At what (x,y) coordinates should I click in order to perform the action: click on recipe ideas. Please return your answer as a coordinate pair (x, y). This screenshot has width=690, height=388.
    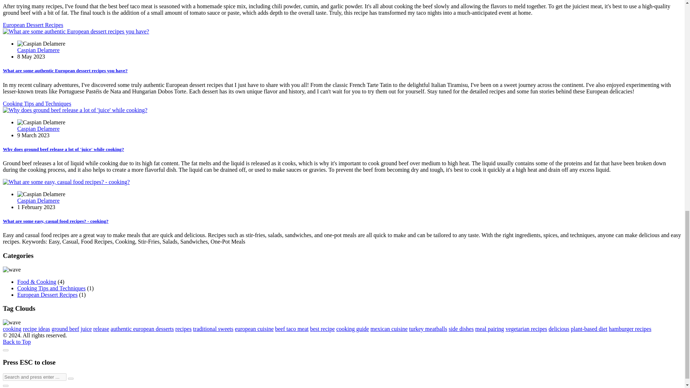
    Looking at the image, I should click on (37, 329).